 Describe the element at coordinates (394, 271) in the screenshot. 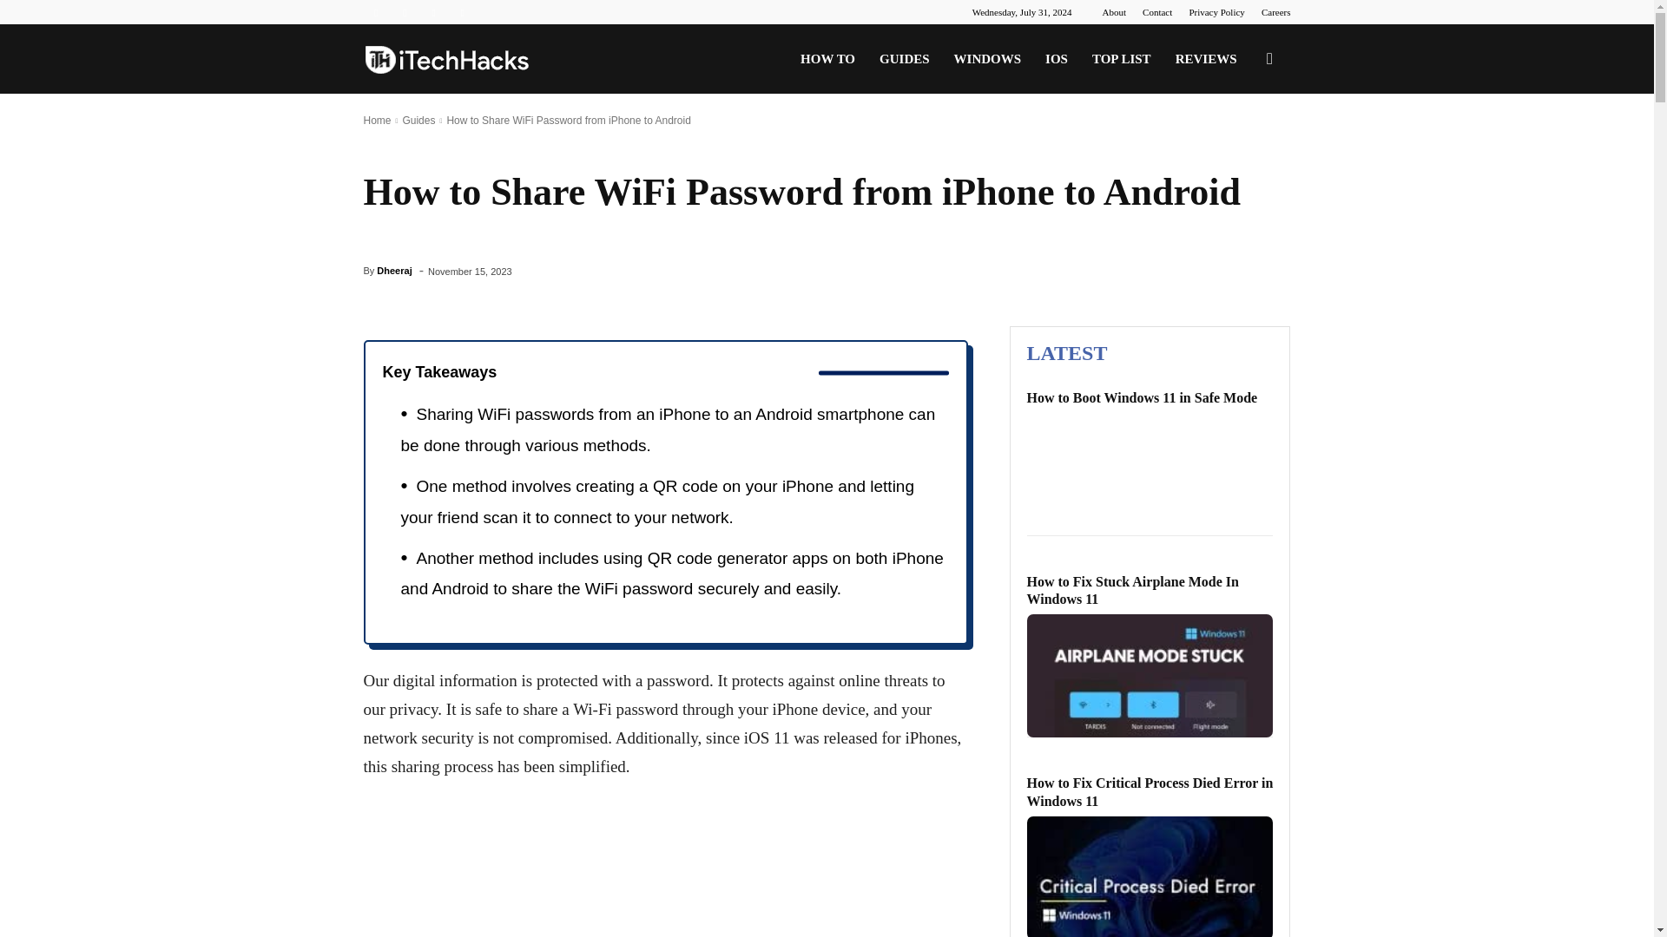

I see `Dheeraj` at that location.